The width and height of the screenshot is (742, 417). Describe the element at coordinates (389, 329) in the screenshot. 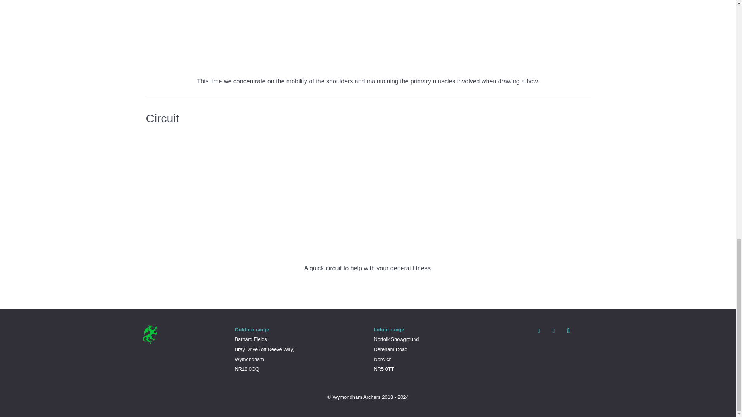

I see `Indoor range` at that location.